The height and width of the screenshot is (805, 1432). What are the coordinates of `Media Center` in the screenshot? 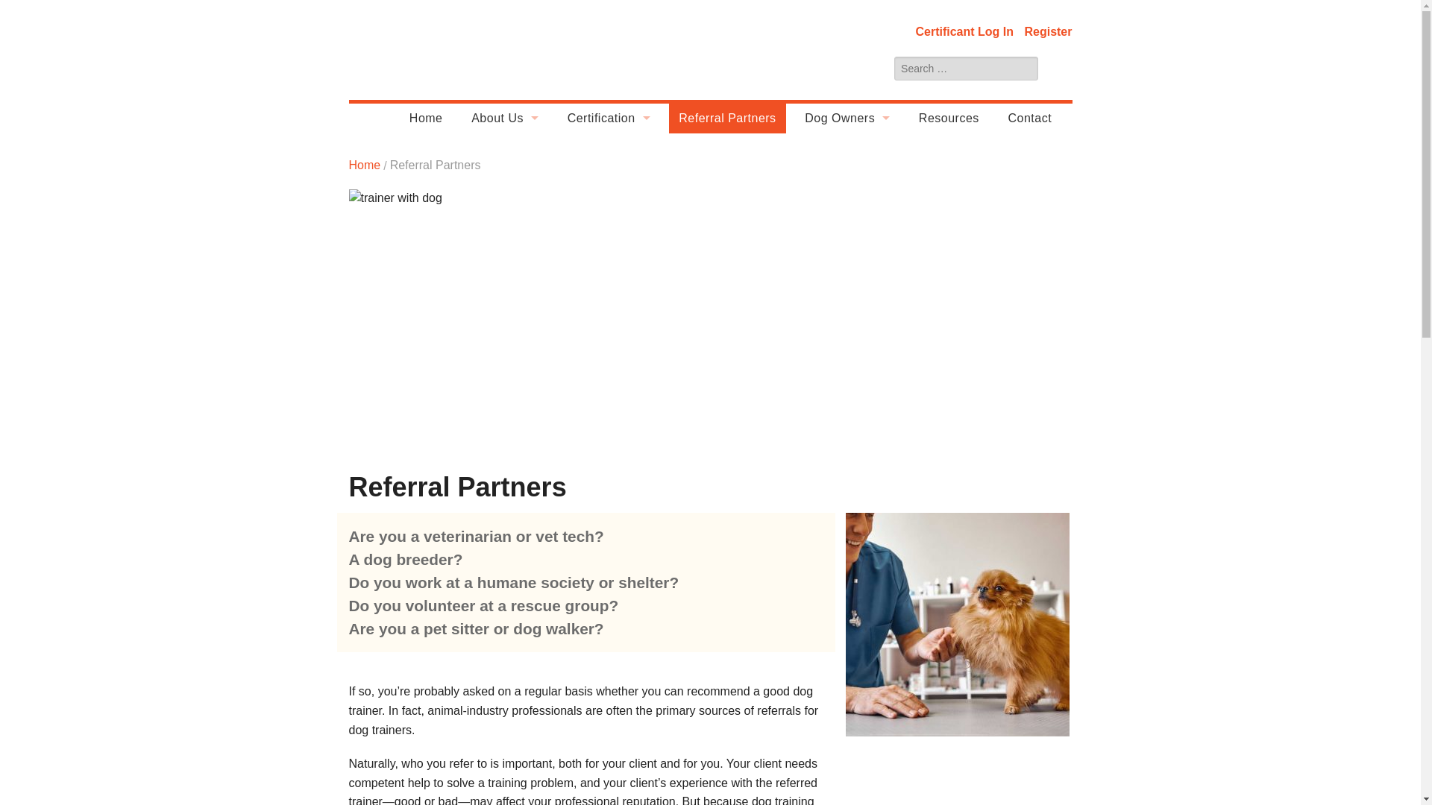 It's located at (504, 356).